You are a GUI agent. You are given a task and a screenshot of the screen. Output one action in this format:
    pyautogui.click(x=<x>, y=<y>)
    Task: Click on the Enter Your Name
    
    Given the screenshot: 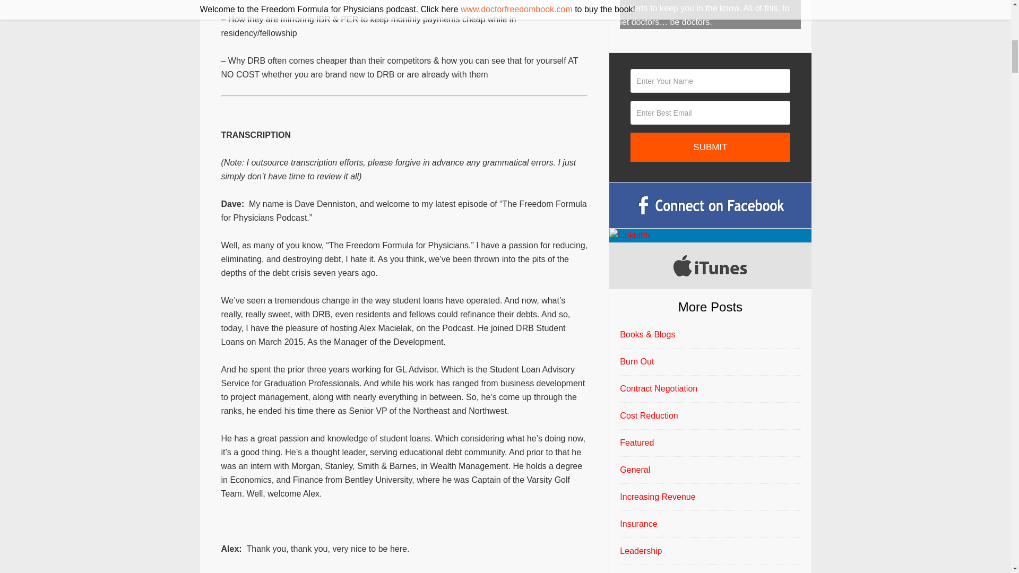 What is the action you would take?
    pyautogui.click(x=710, y=81)
    